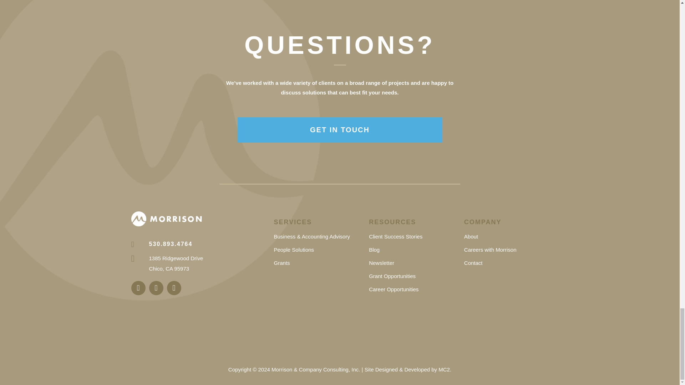 This screenshot has width=685, height=385. I want to click on Newsletter, so click(382, 263).